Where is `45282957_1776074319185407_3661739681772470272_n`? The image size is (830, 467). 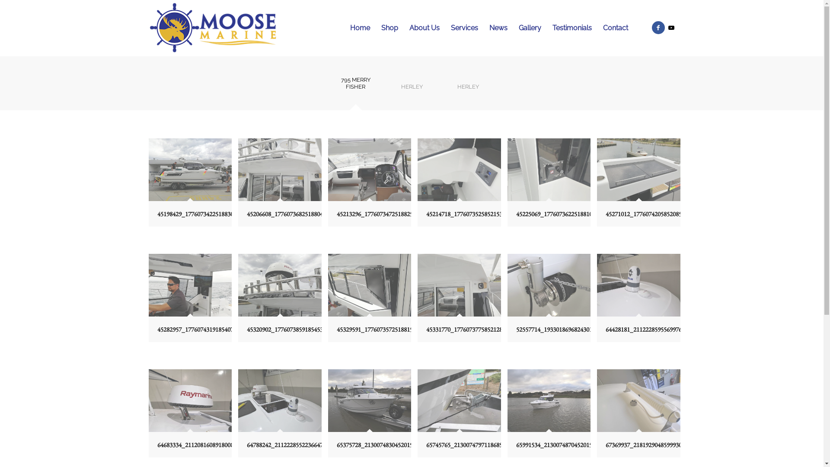
45282957_1776074319185407_3661739681772470272_n is located at coordinates (194, 301).